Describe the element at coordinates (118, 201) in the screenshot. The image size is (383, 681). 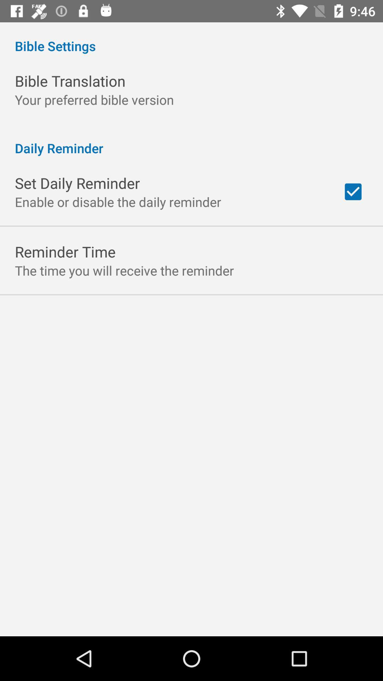
I see `tap app below the set daily reminder app` at that location.